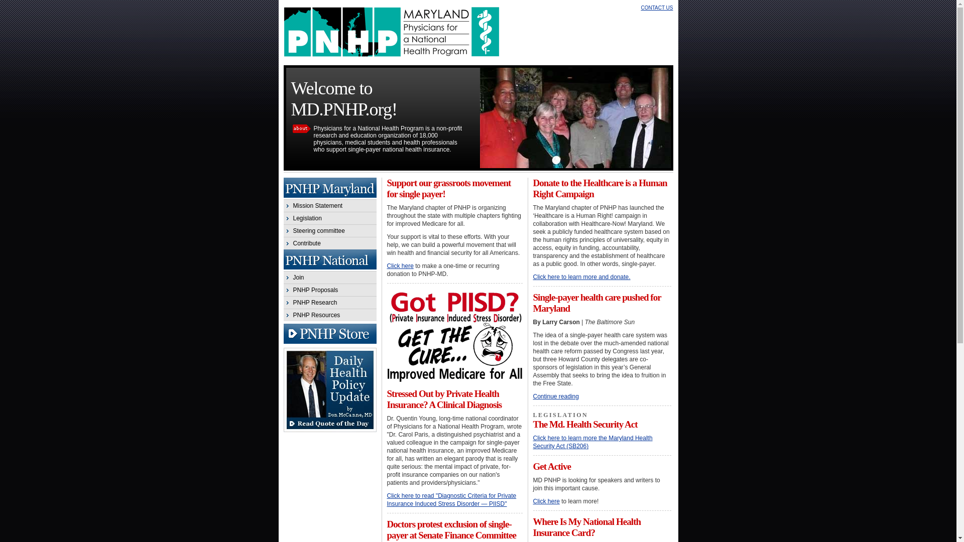 This screenshot has width=964, height=542. What do you see at coordinates (599, 189) in the screenshot?
I see `Donate to the Healthcare is a Human Right Campaign` at bounding box center [599, 189].